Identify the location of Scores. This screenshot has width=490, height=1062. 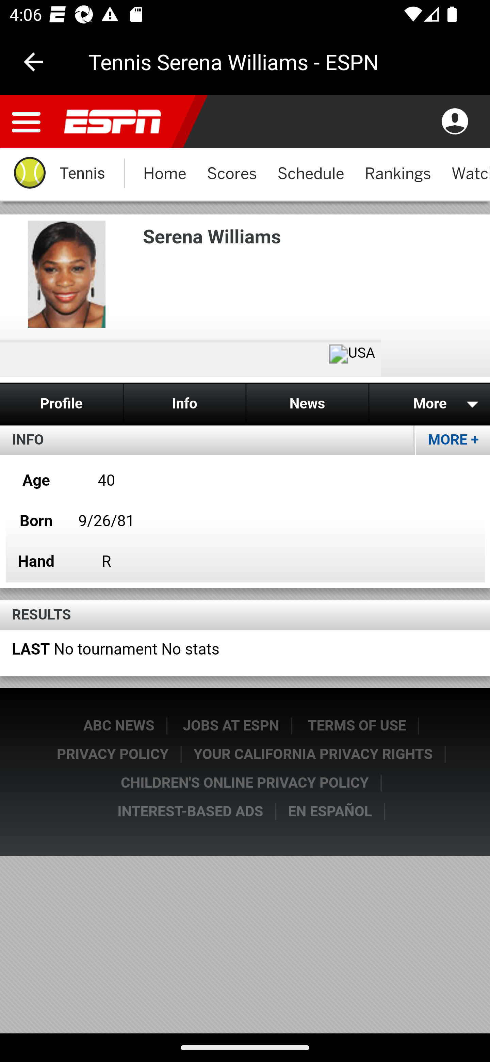
(231, 174).